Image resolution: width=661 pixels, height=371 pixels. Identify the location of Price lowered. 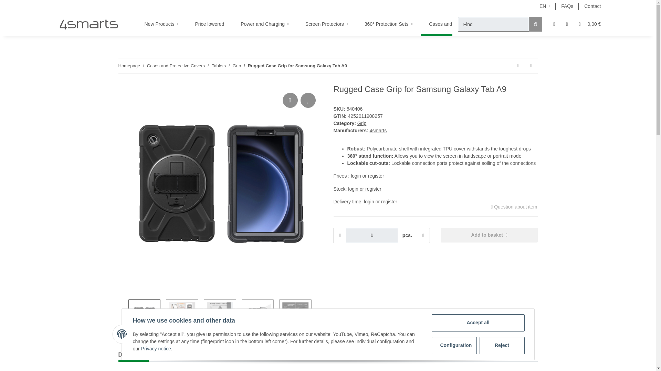
(209, 24).